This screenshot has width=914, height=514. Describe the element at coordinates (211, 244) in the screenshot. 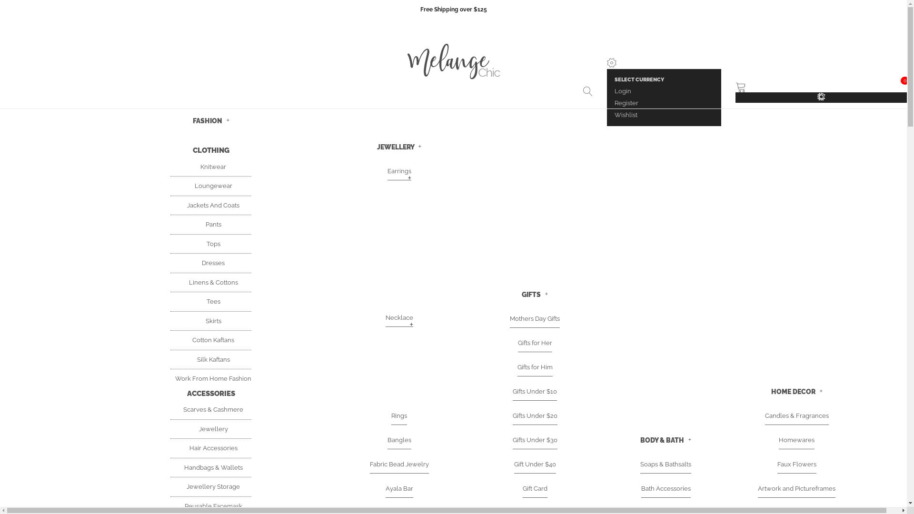

I see `Tops` at that location.